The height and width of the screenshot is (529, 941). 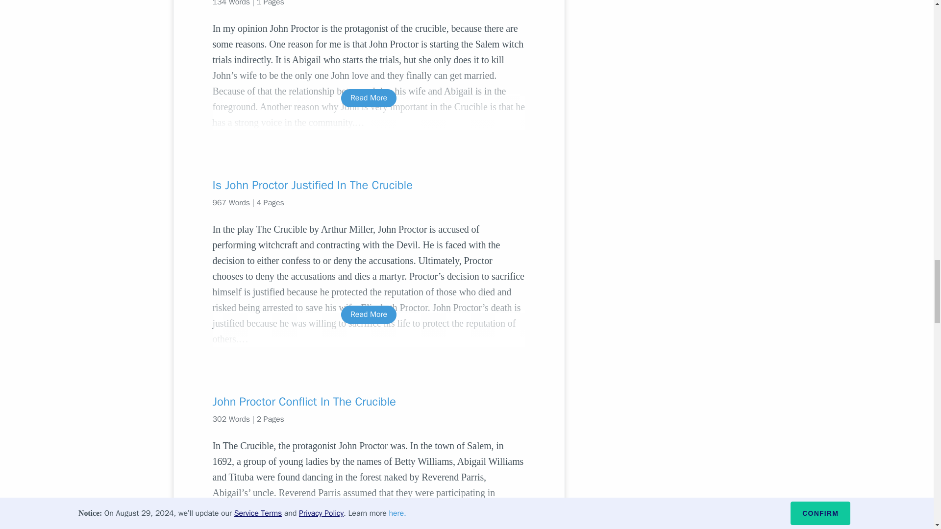 I want to click on Is John Proctor Justified In The Crucible, so click(x=369, y=185).